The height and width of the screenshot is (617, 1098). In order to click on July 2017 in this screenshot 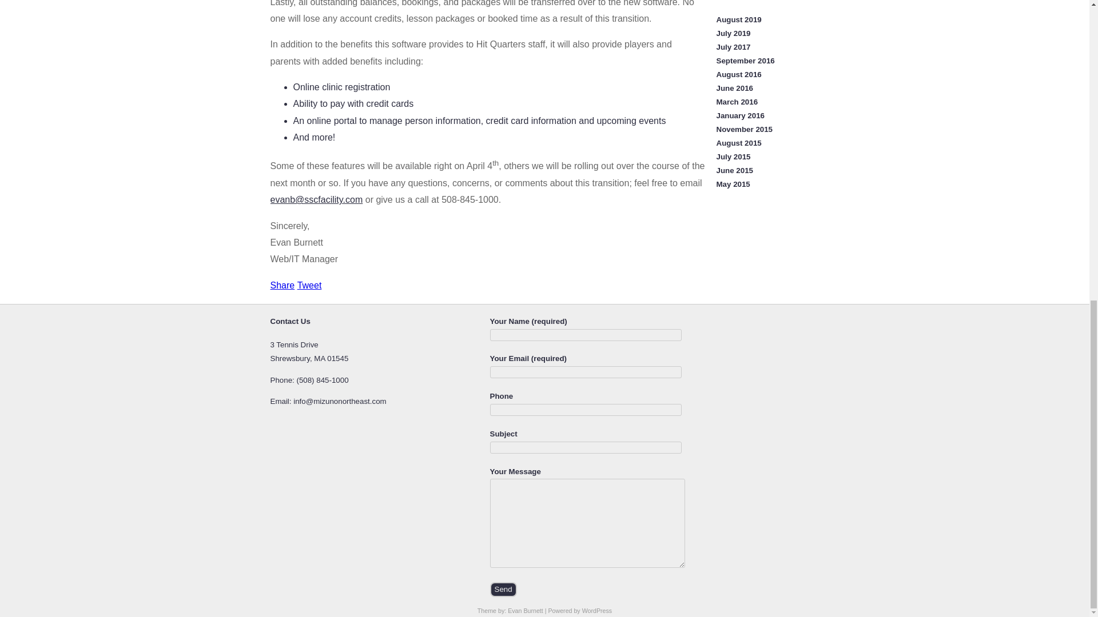, I will do `click(733, 47)`.